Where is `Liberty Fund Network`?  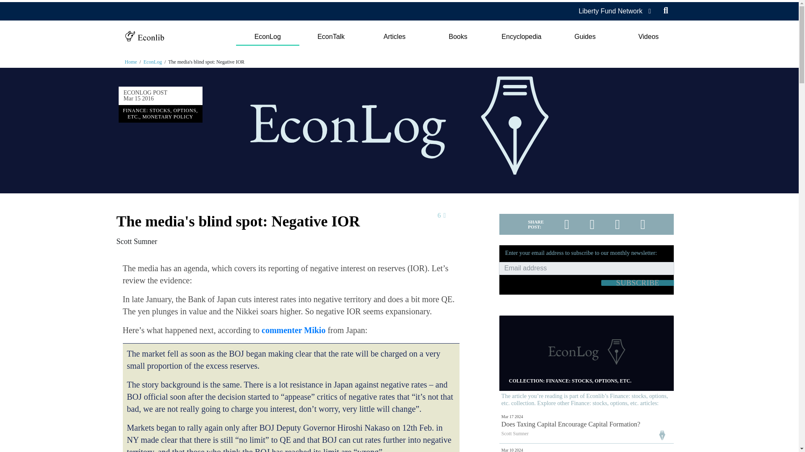 Liberty Fund Network is located at coordinates (610, 11).